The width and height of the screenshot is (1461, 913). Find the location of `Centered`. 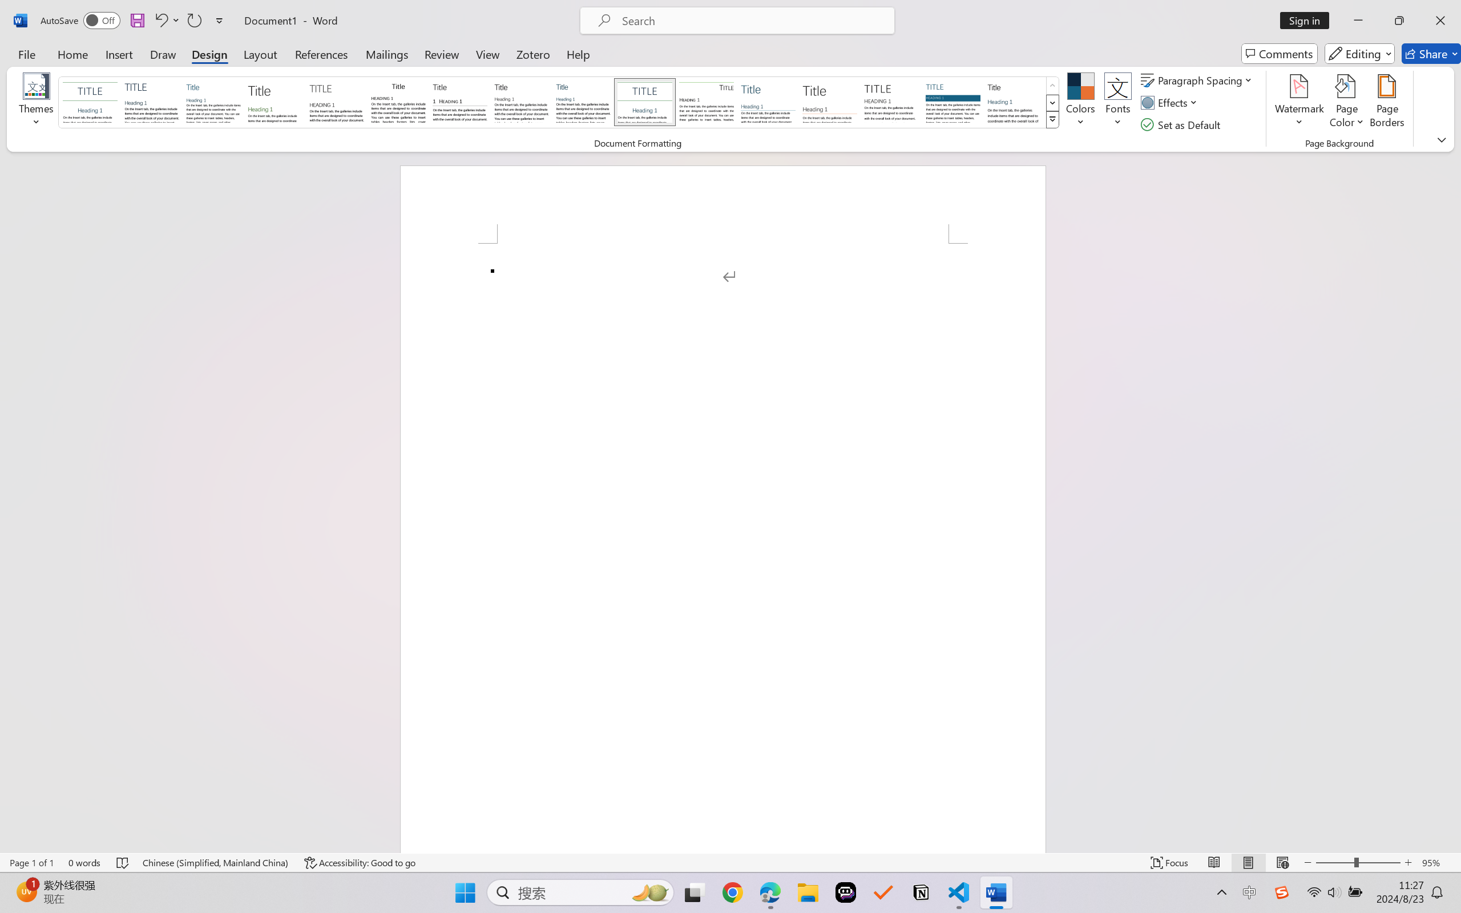

Centered is located at coordinates (644, 102).